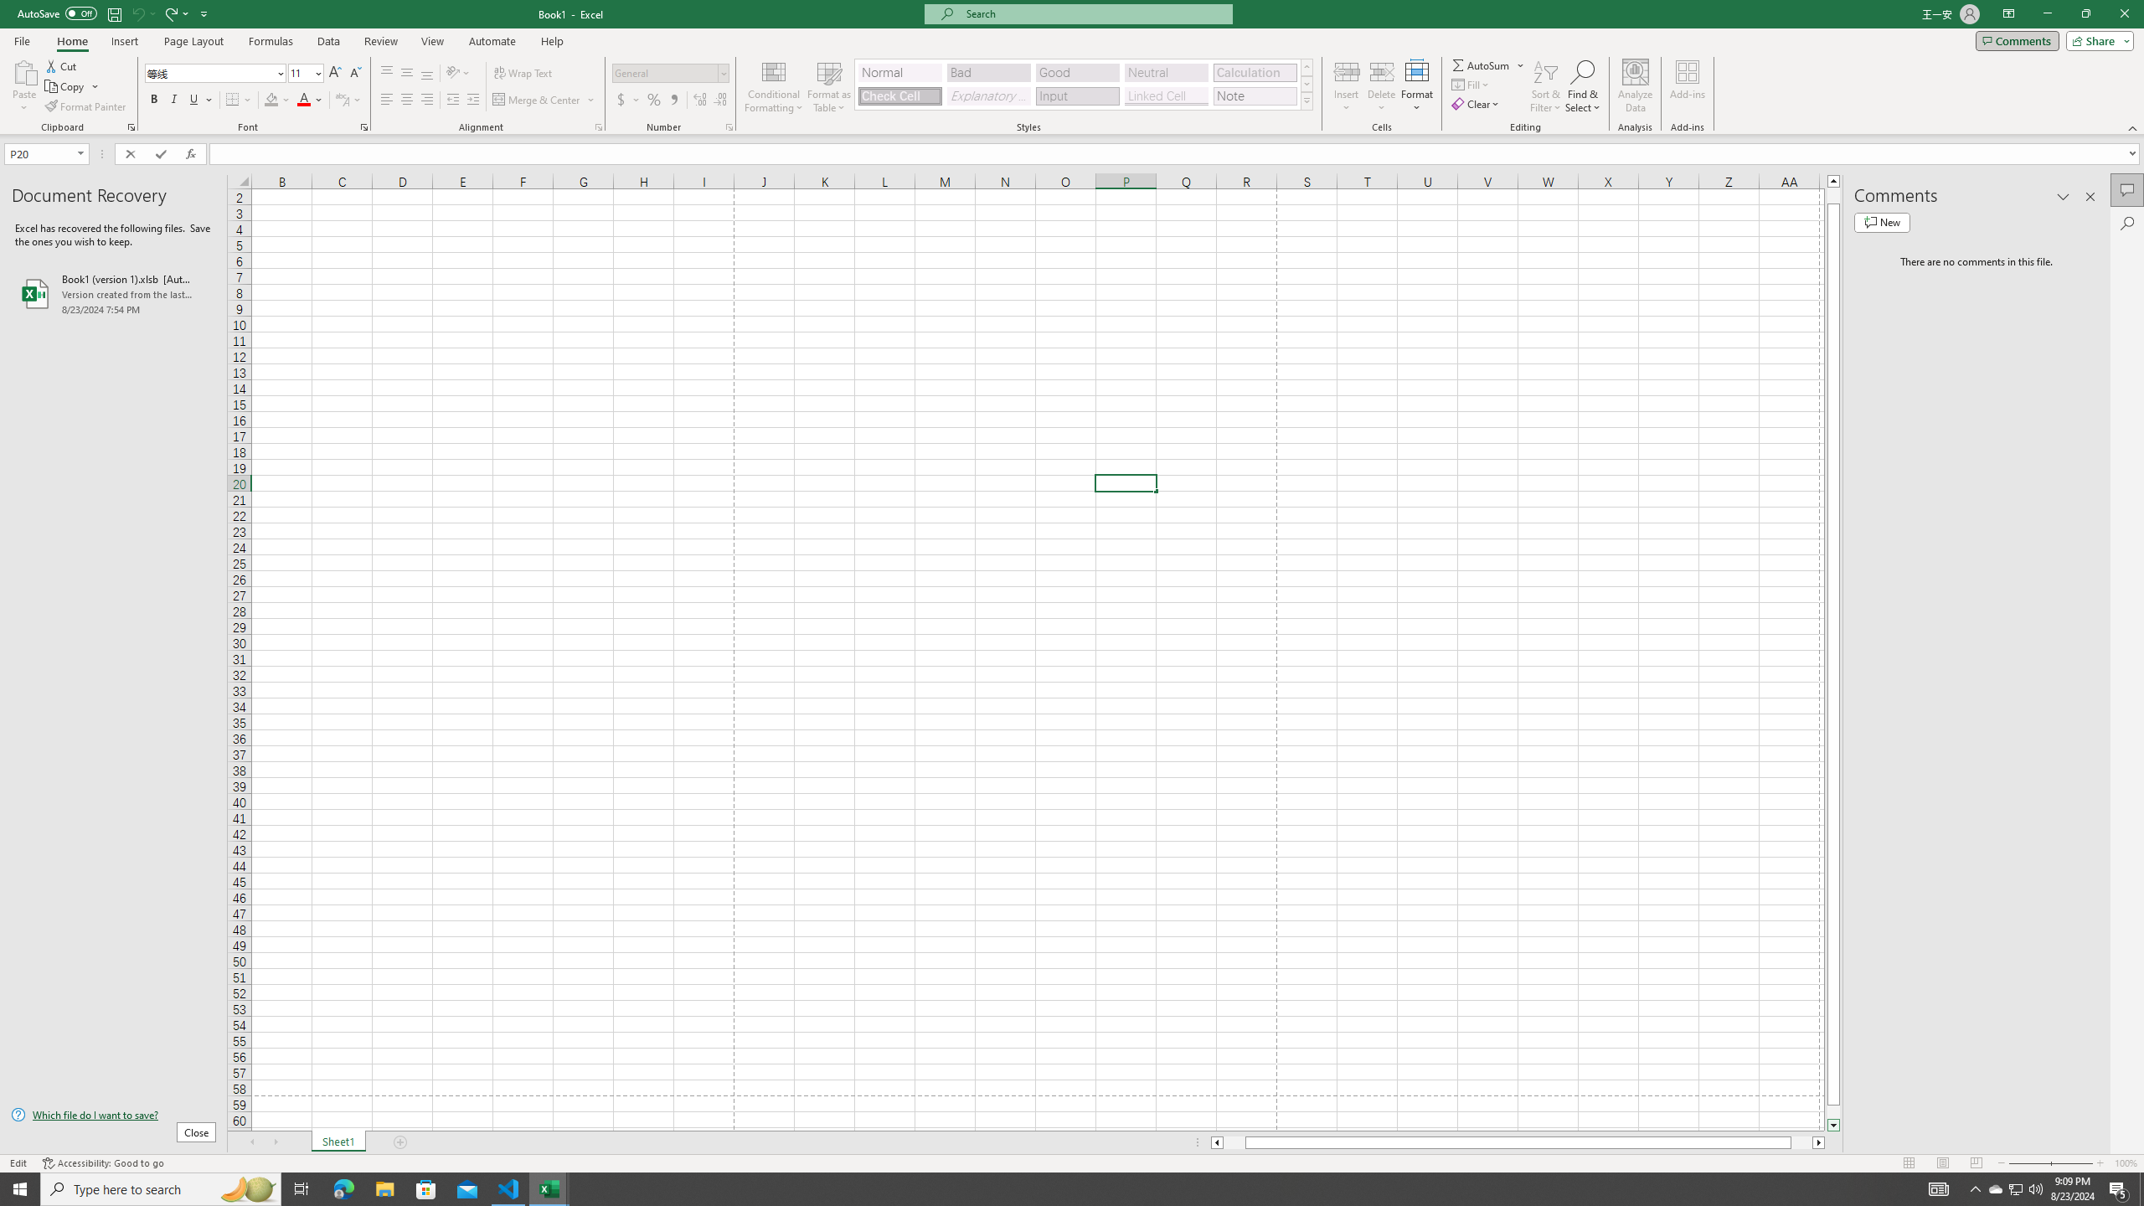 This screenshot has width=2144, height=1206. I want to click on Bottom Border, so click(233, 100).